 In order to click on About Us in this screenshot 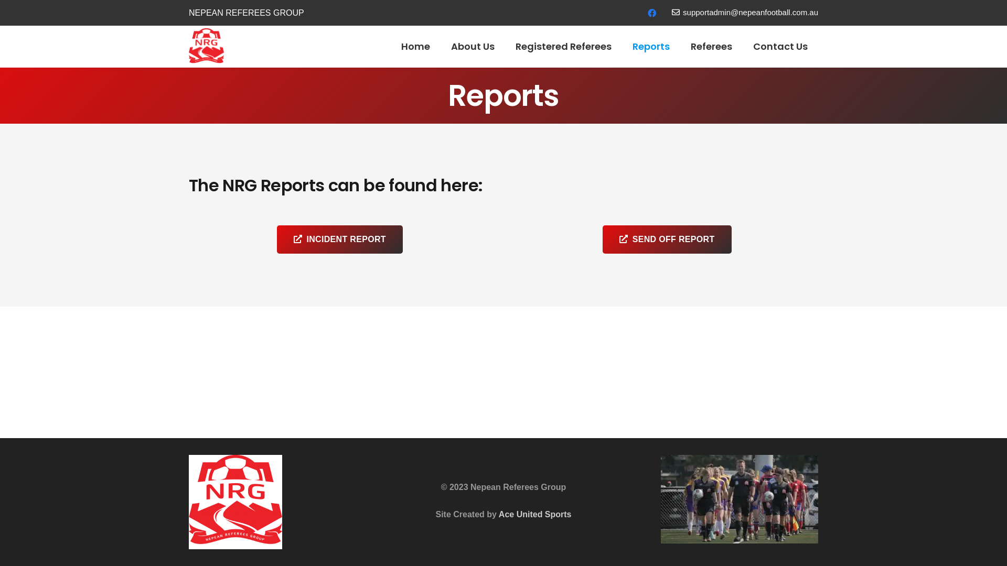, I will do `click(473, 47)`.